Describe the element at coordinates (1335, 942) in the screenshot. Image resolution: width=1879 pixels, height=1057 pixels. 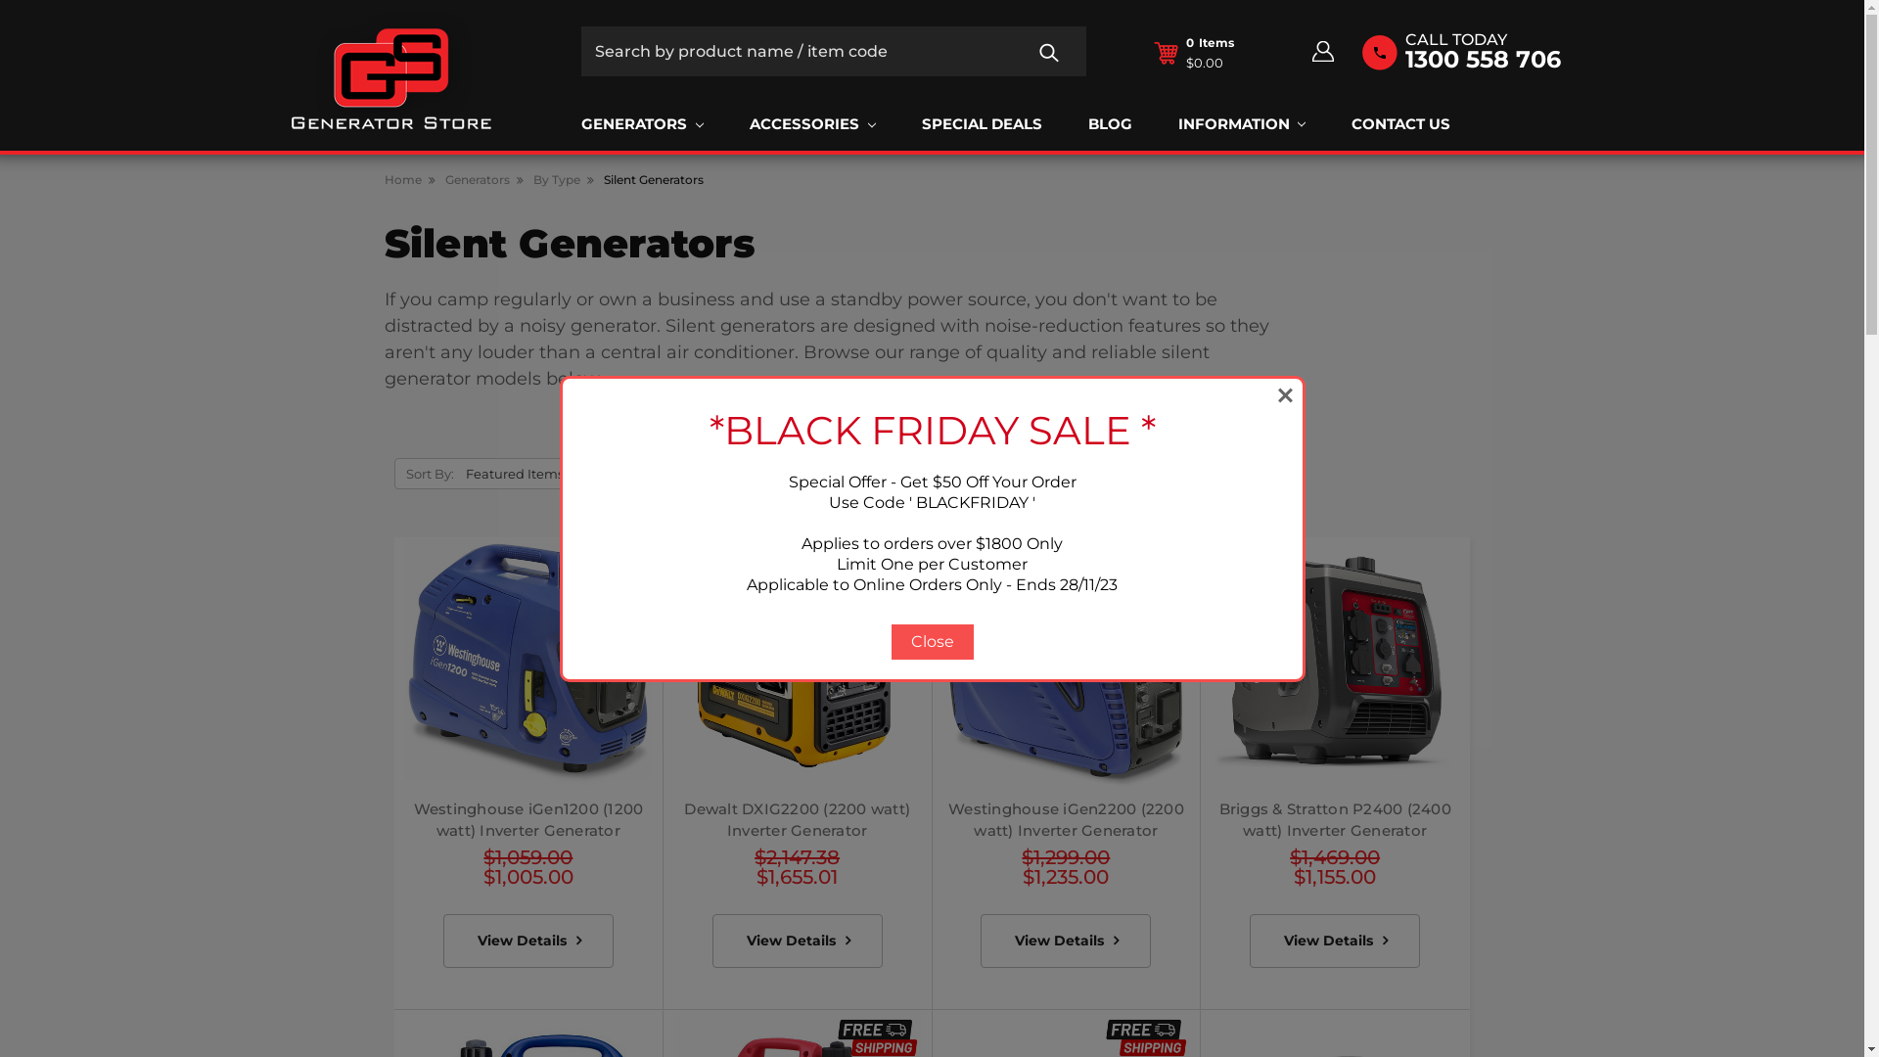
I see `View Details` at that location.